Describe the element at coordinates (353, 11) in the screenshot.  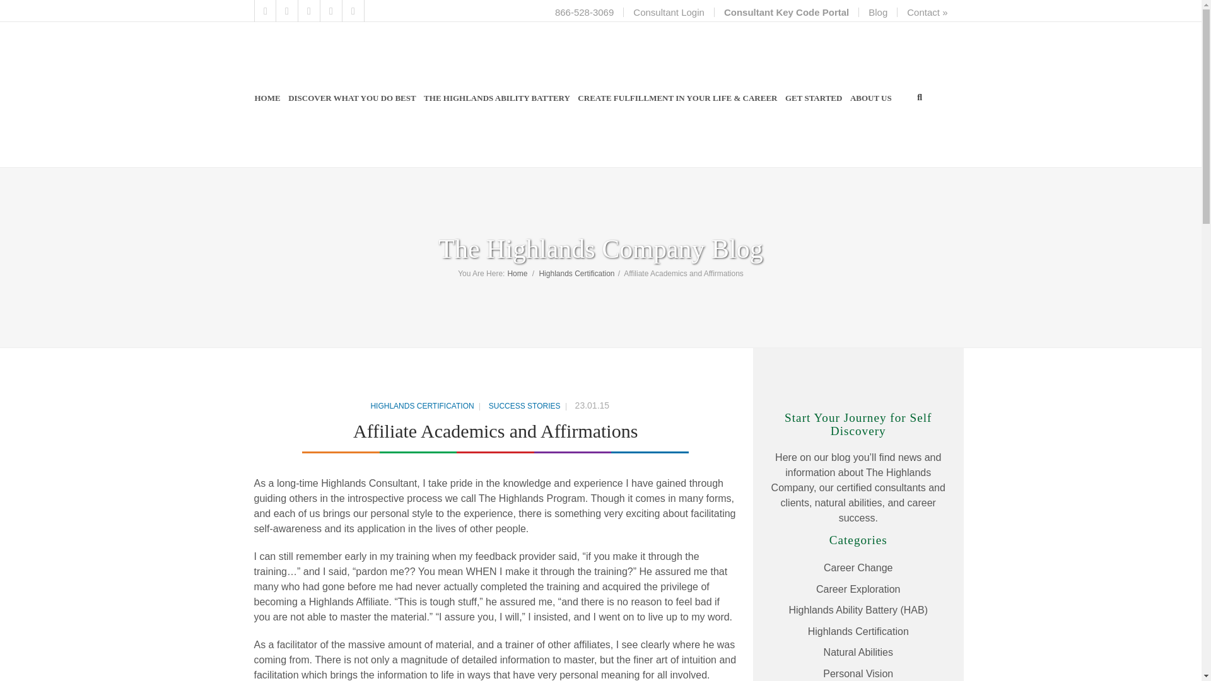
I see `Instgram` at that location.